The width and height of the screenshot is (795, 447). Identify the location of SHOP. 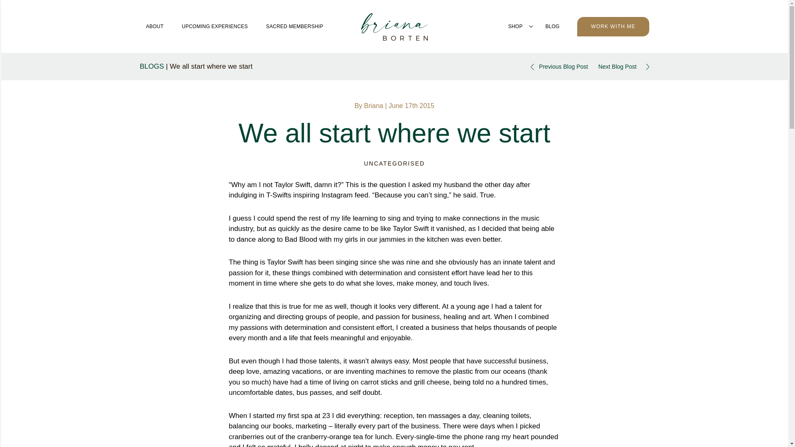
(515, 26).